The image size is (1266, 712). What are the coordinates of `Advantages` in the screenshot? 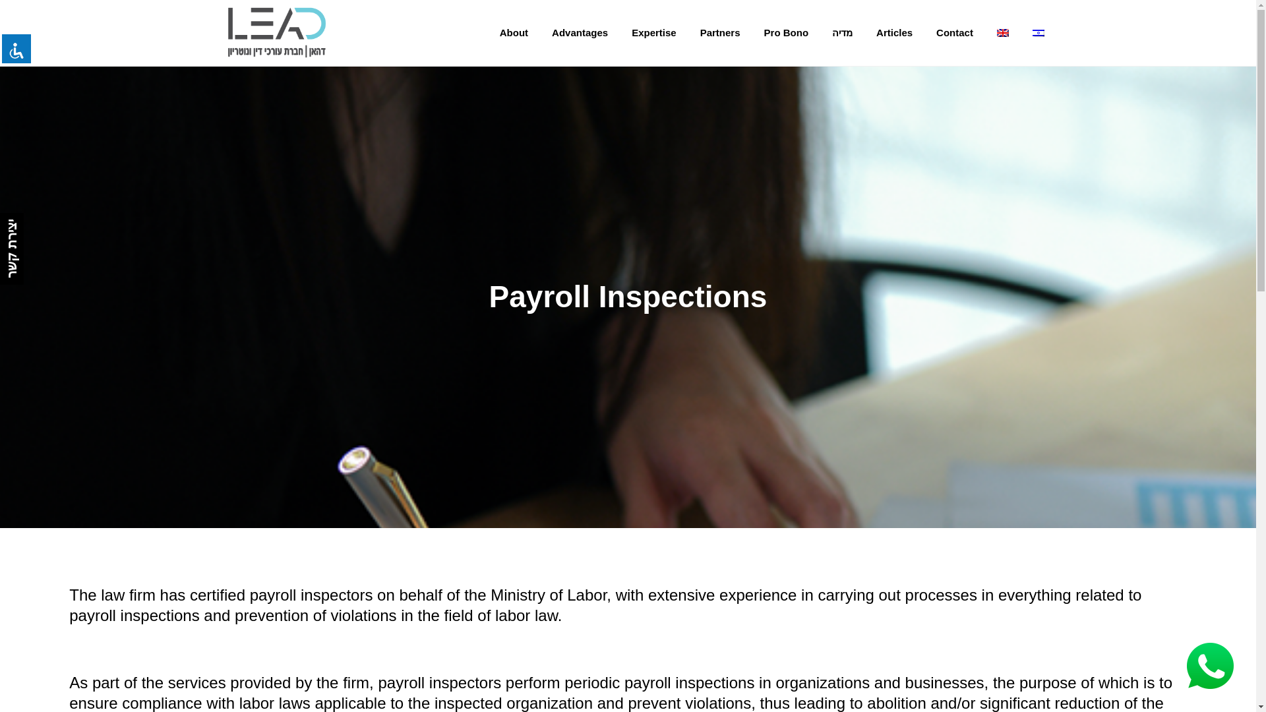 It's located at (580, 33).